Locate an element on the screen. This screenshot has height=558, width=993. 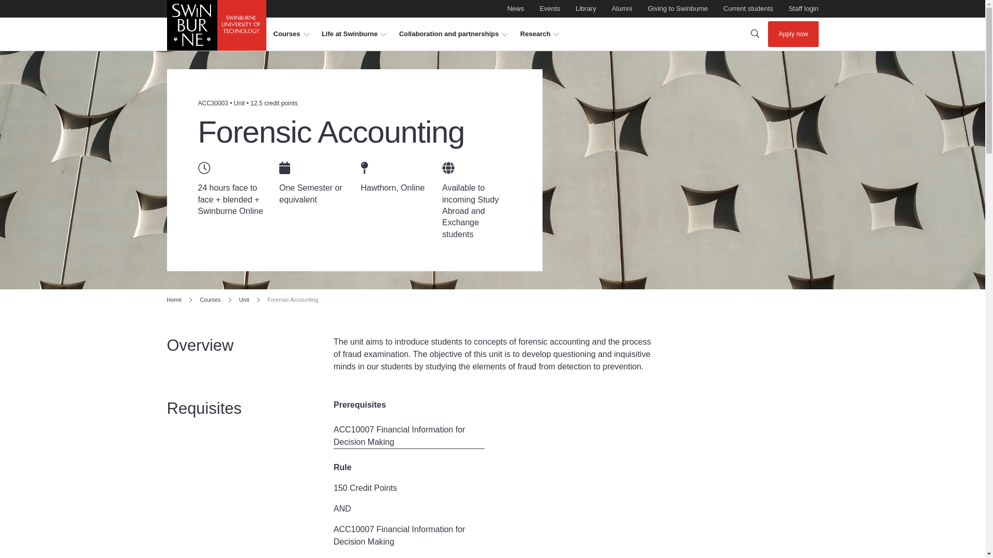
Events is located at coordinates (549, 9).